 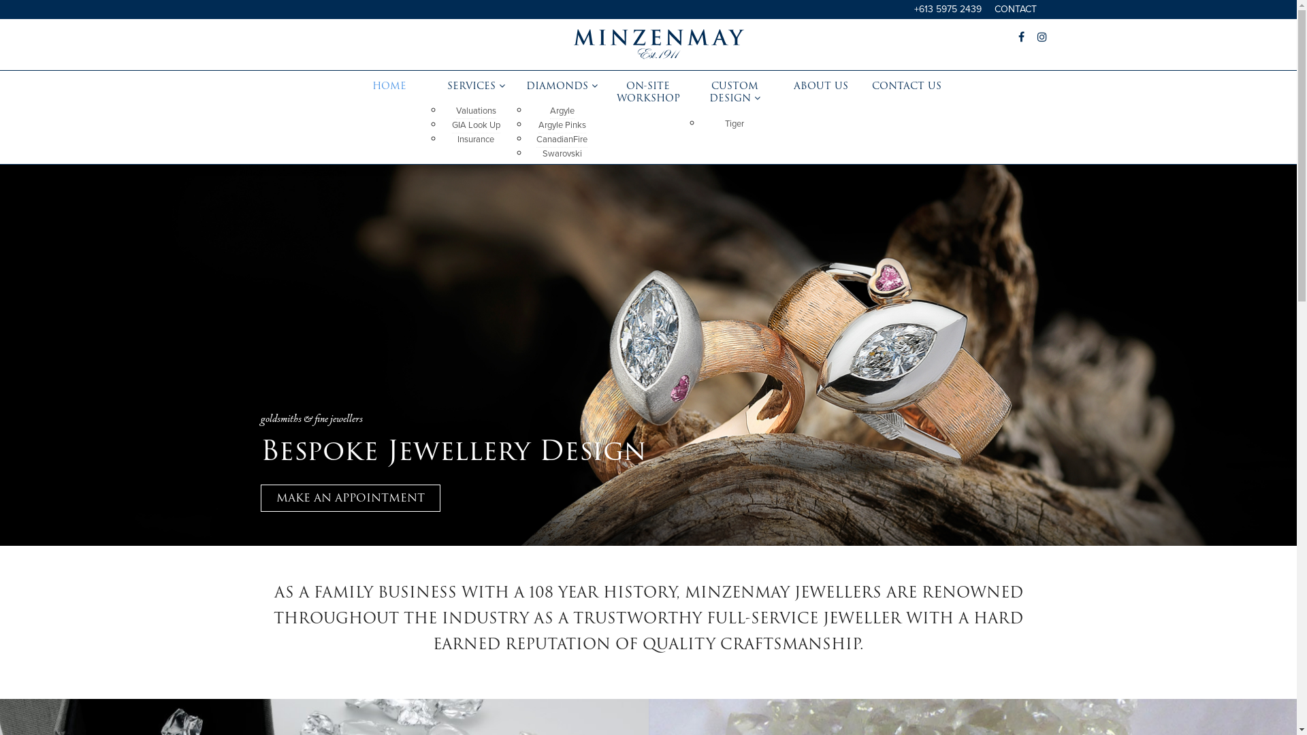 What do you see at coordinates (562, 140) in the screenshot?
I see `CanadianFire` at bounding box center [562, 140].